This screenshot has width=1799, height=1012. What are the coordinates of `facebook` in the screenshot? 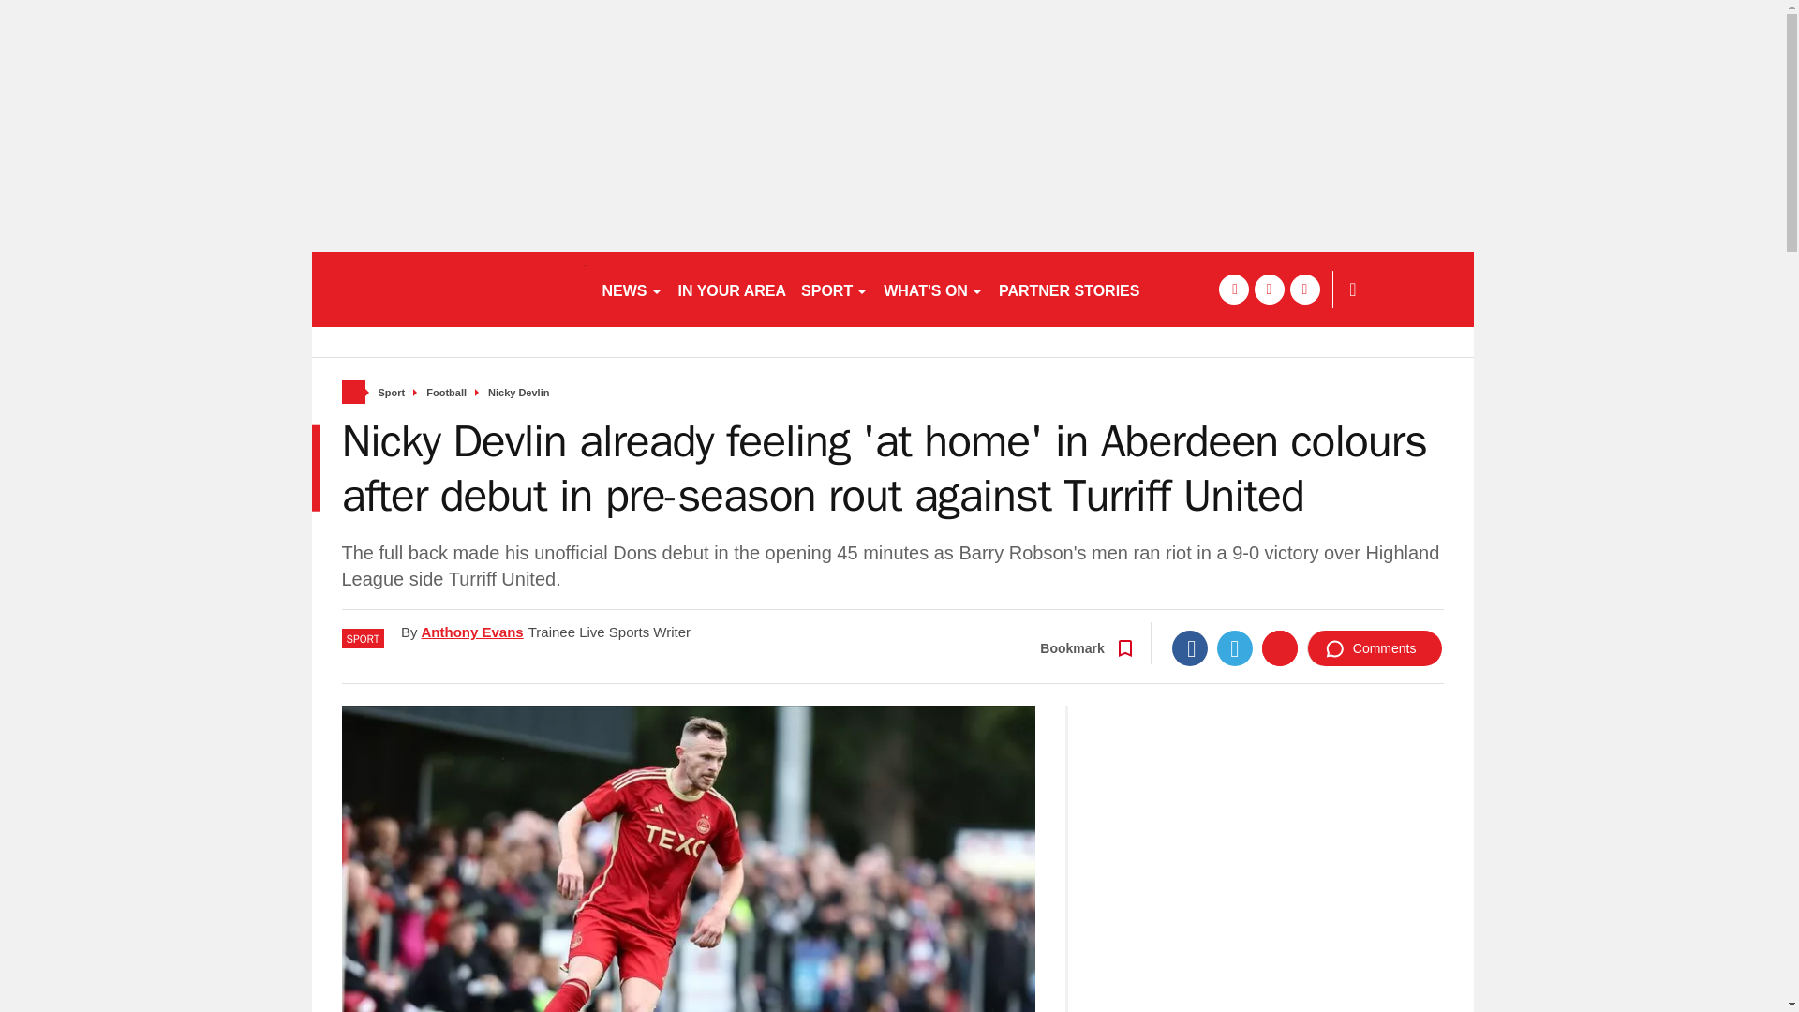 It's located at (1233, 289).